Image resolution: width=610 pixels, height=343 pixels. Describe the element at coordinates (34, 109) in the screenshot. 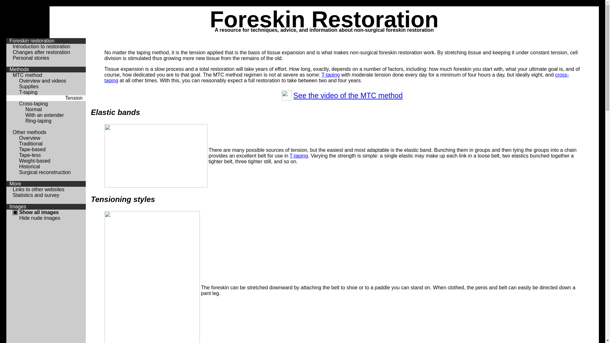

I see `Normal` at that location.